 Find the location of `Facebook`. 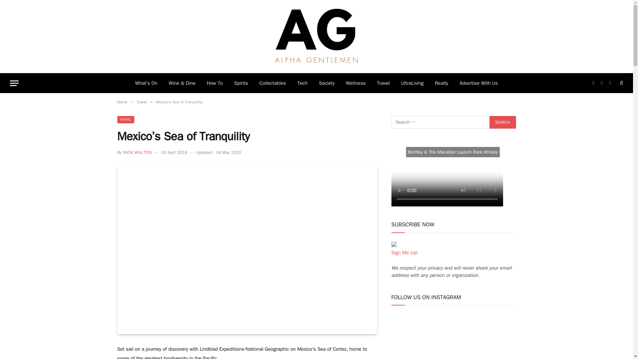

Facebook is located at coordinates (593, 83).